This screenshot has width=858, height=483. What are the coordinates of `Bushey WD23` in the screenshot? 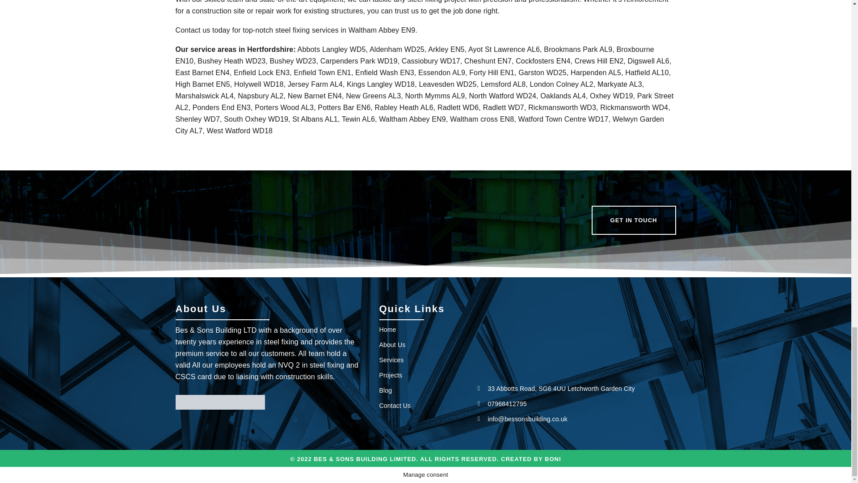 It's located at (293, 61).